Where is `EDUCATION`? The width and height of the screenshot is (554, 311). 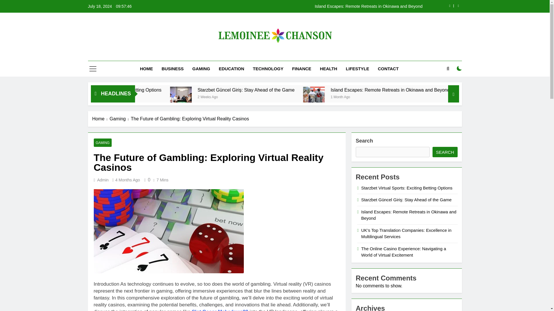
EDUCATION is located at coordinates (231, 69).